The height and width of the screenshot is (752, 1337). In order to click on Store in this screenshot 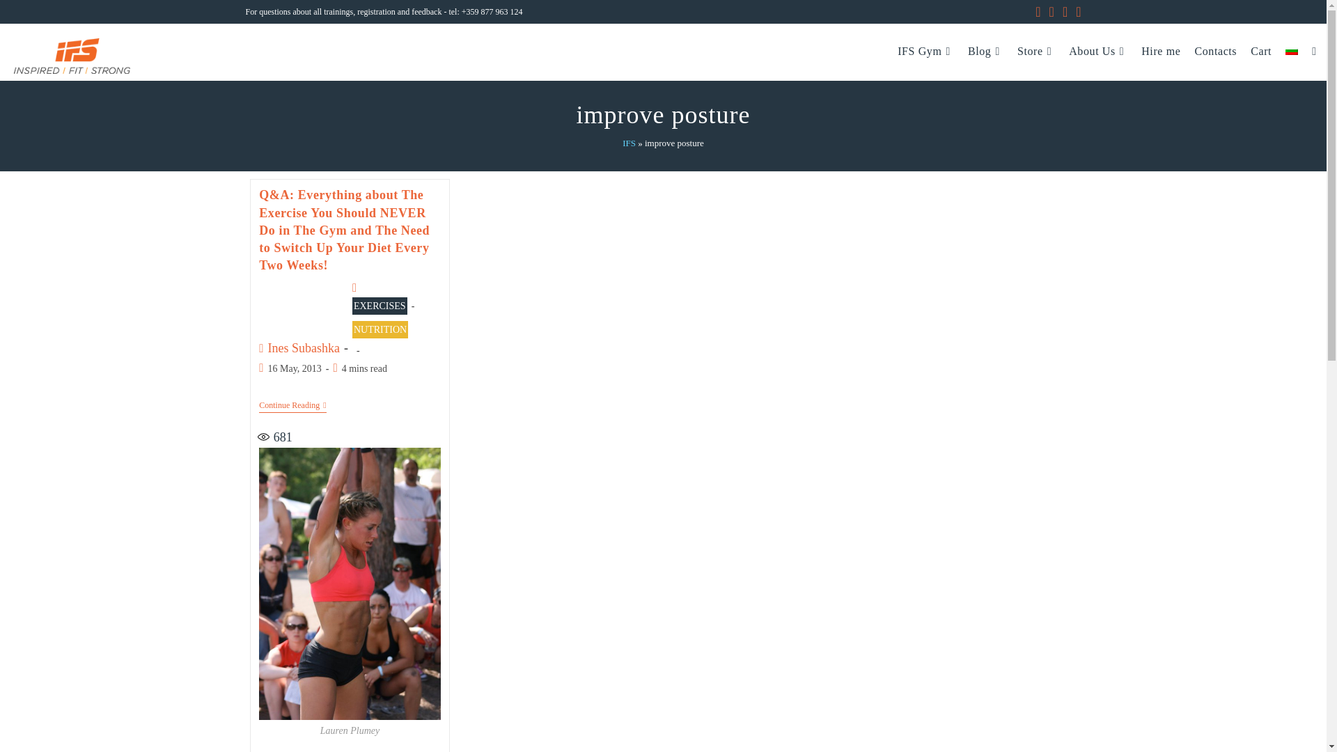, I will do `click(1036, 51)`.